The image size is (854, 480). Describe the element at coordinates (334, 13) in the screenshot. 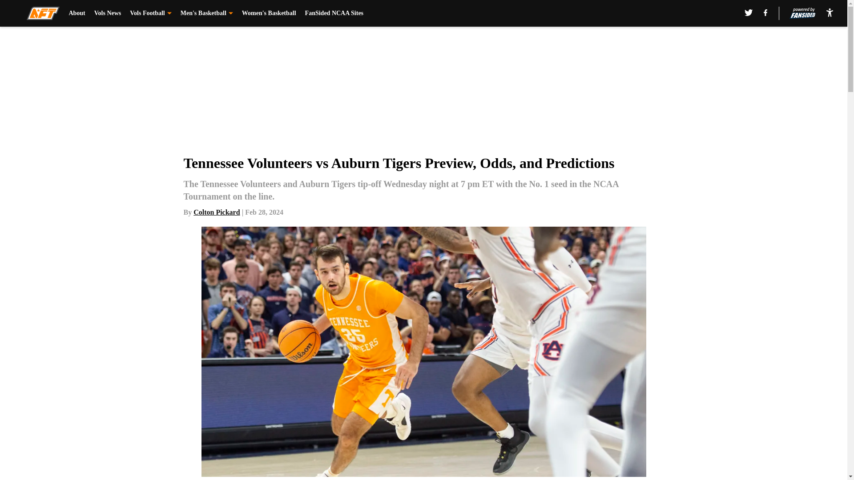

I see `FanSided NCAA Sites` at that location.